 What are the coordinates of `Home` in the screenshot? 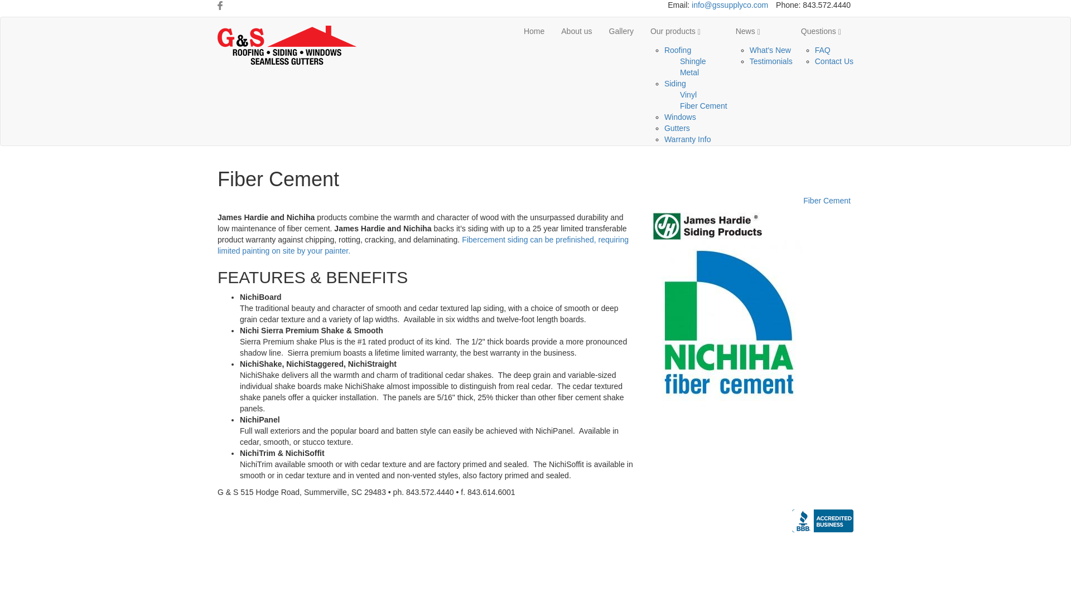 It's located at (561, 498).